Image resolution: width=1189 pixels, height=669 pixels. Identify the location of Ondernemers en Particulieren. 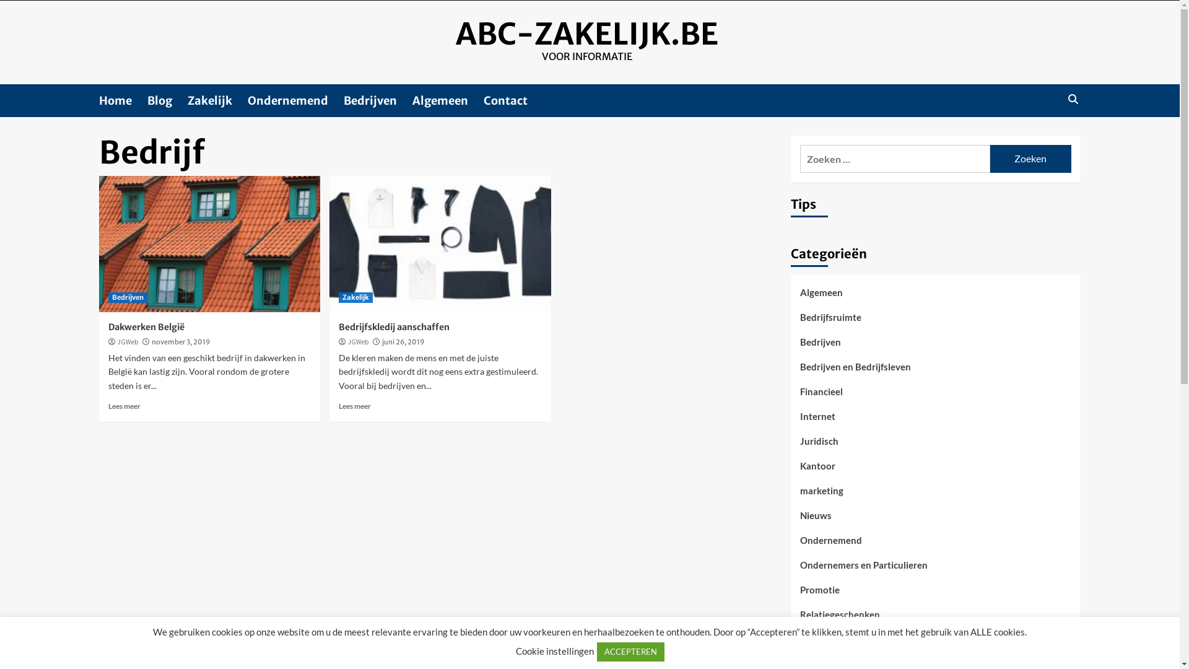
(864, 570).